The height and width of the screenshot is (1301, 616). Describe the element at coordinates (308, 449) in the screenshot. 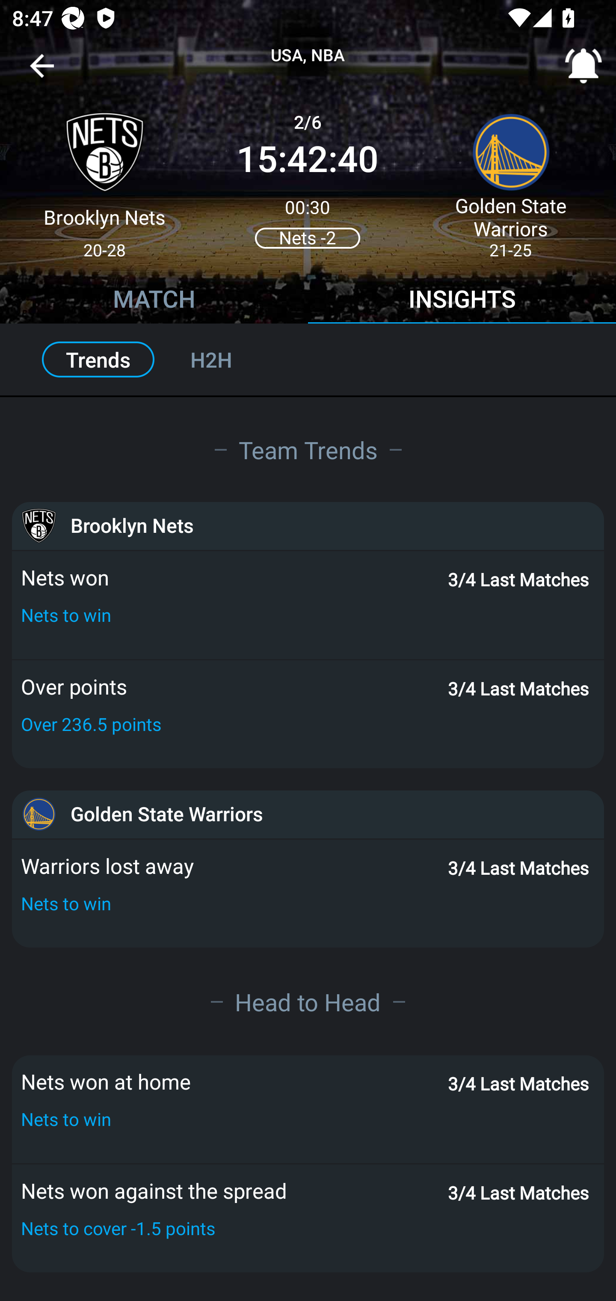

I see `Team Trends` at that location.